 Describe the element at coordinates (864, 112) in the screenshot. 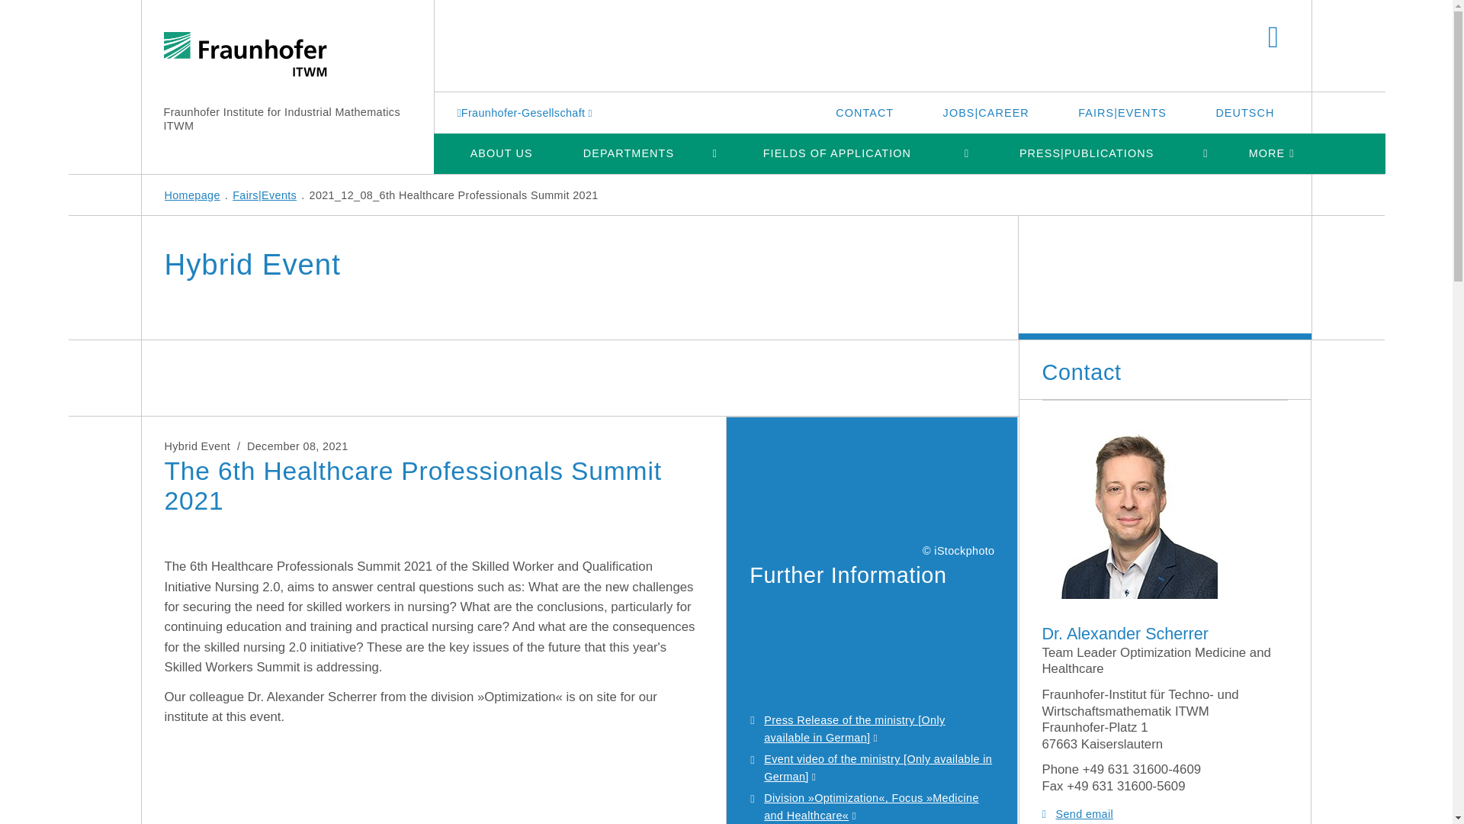

I see `CONTACT` at that location.